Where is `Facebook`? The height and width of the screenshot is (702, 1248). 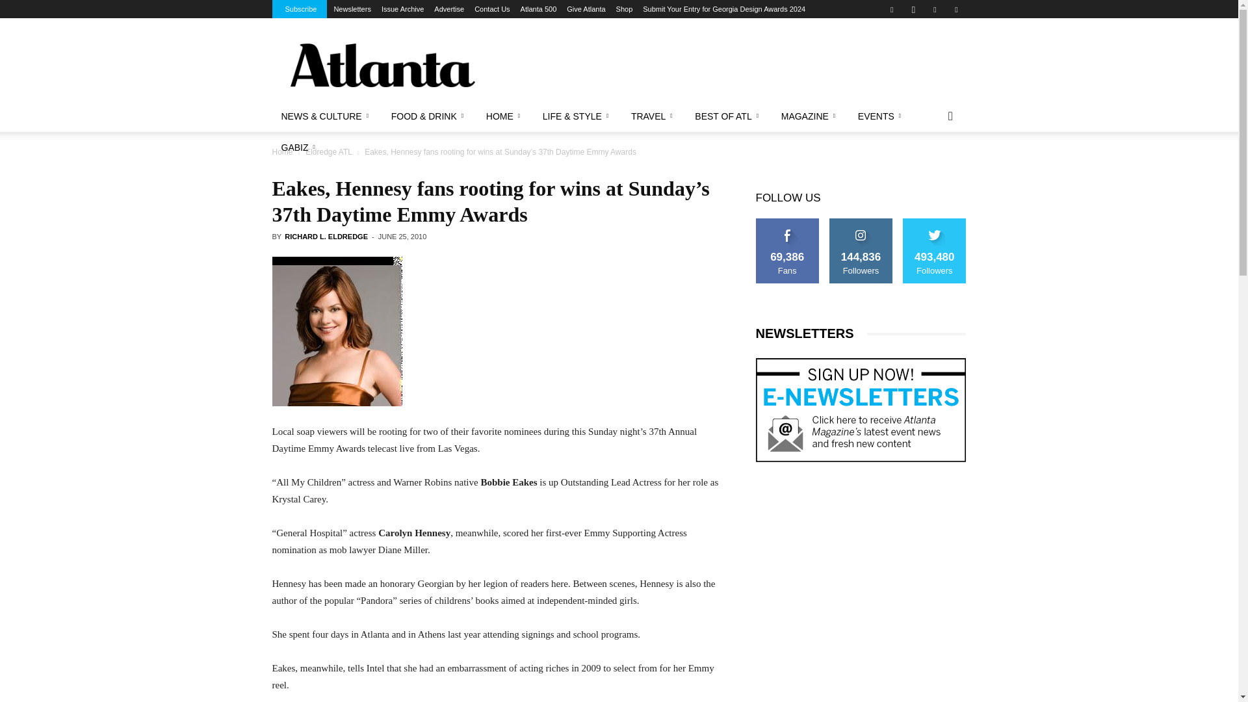 Facebook is located at coordinates (892, 9).